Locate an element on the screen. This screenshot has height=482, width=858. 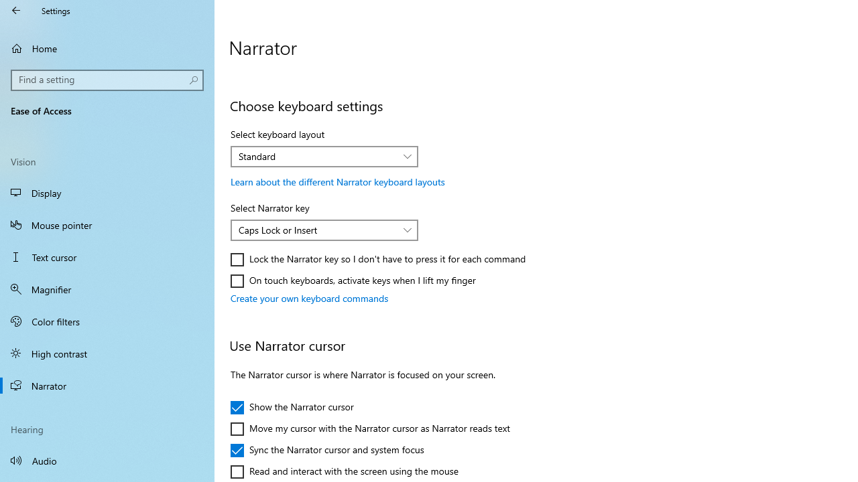
Text cursor is located at coordinates (107, 257).